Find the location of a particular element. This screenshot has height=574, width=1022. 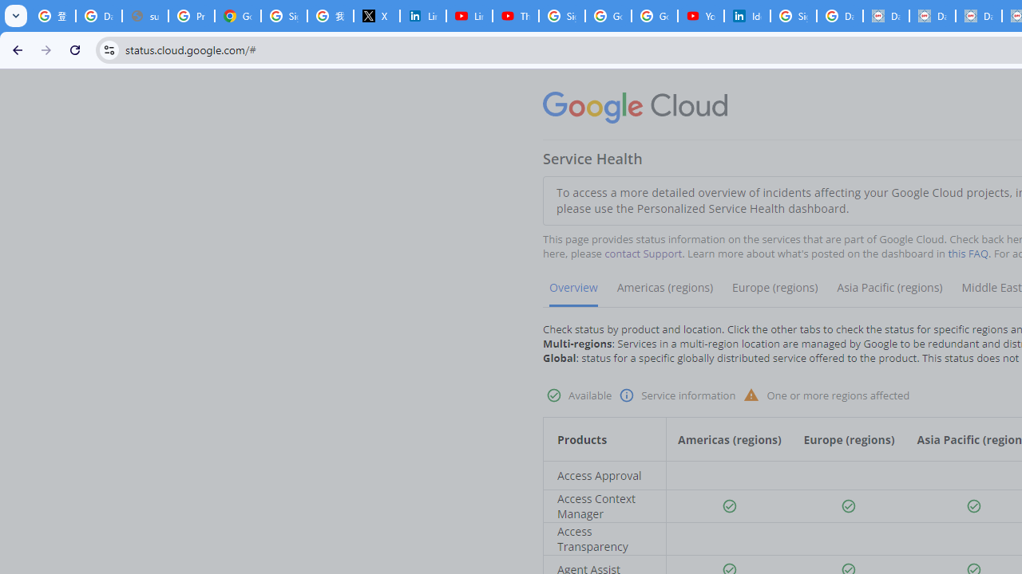

Europe (regions) is located at coordinates (774, 293).